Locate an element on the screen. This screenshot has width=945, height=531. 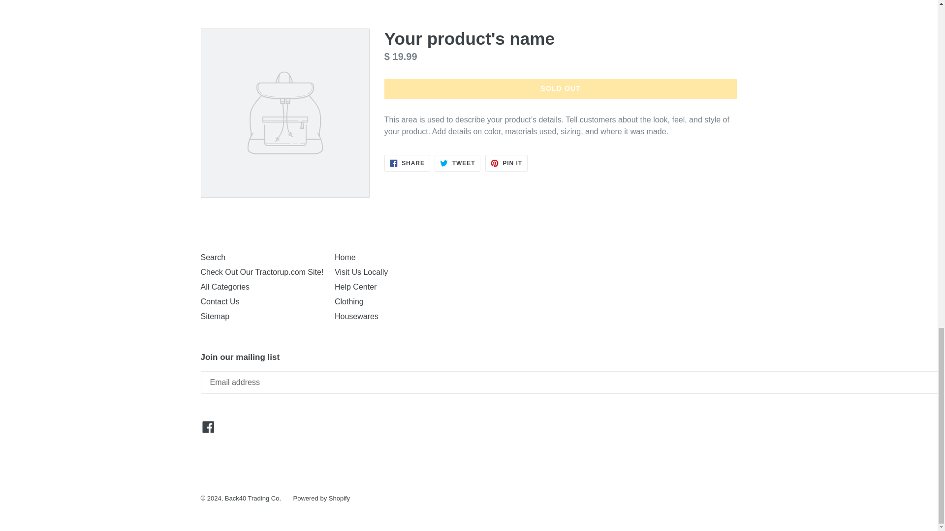
SOLD OUT is located at coordinates (457, 163).